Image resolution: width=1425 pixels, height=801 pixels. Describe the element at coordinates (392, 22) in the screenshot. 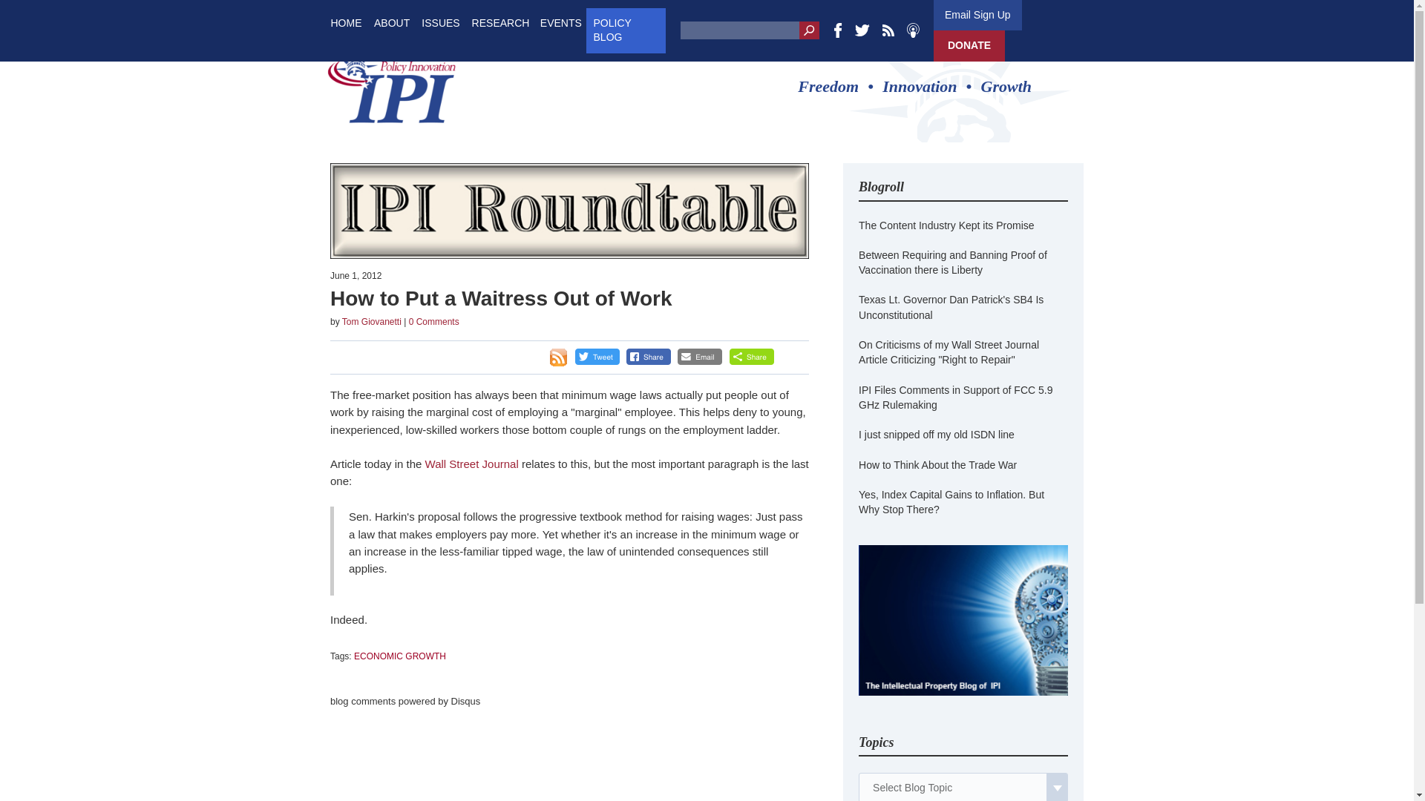

I see `ABOUT` at that location.